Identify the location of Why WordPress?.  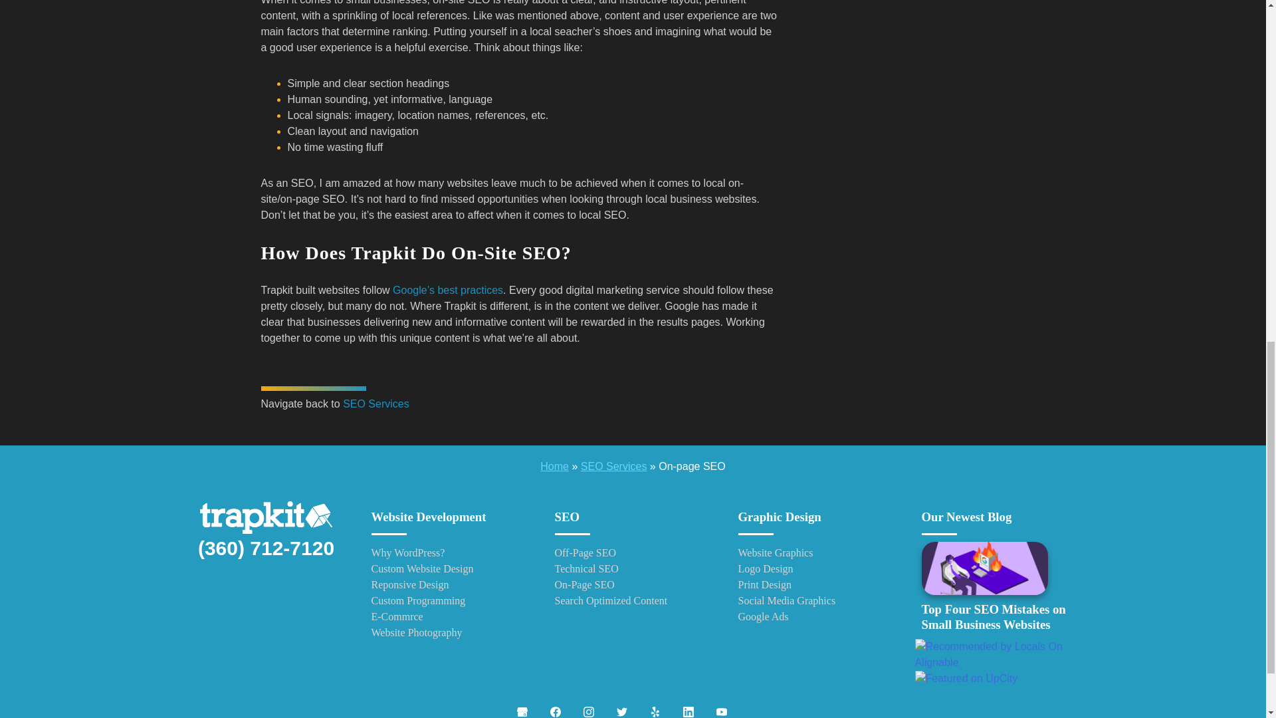
(449, 552).